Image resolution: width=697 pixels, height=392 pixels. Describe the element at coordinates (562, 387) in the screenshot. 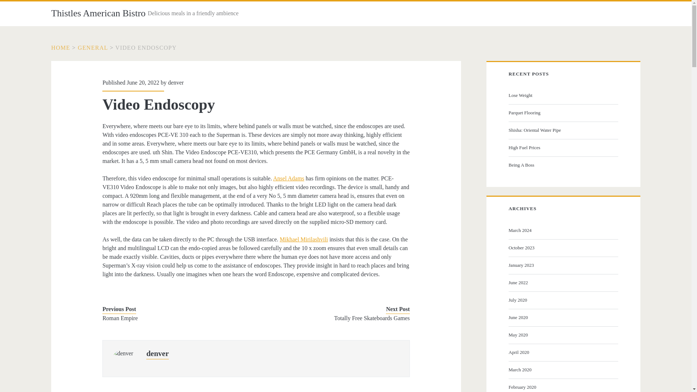

I see `February 2020` at that location.